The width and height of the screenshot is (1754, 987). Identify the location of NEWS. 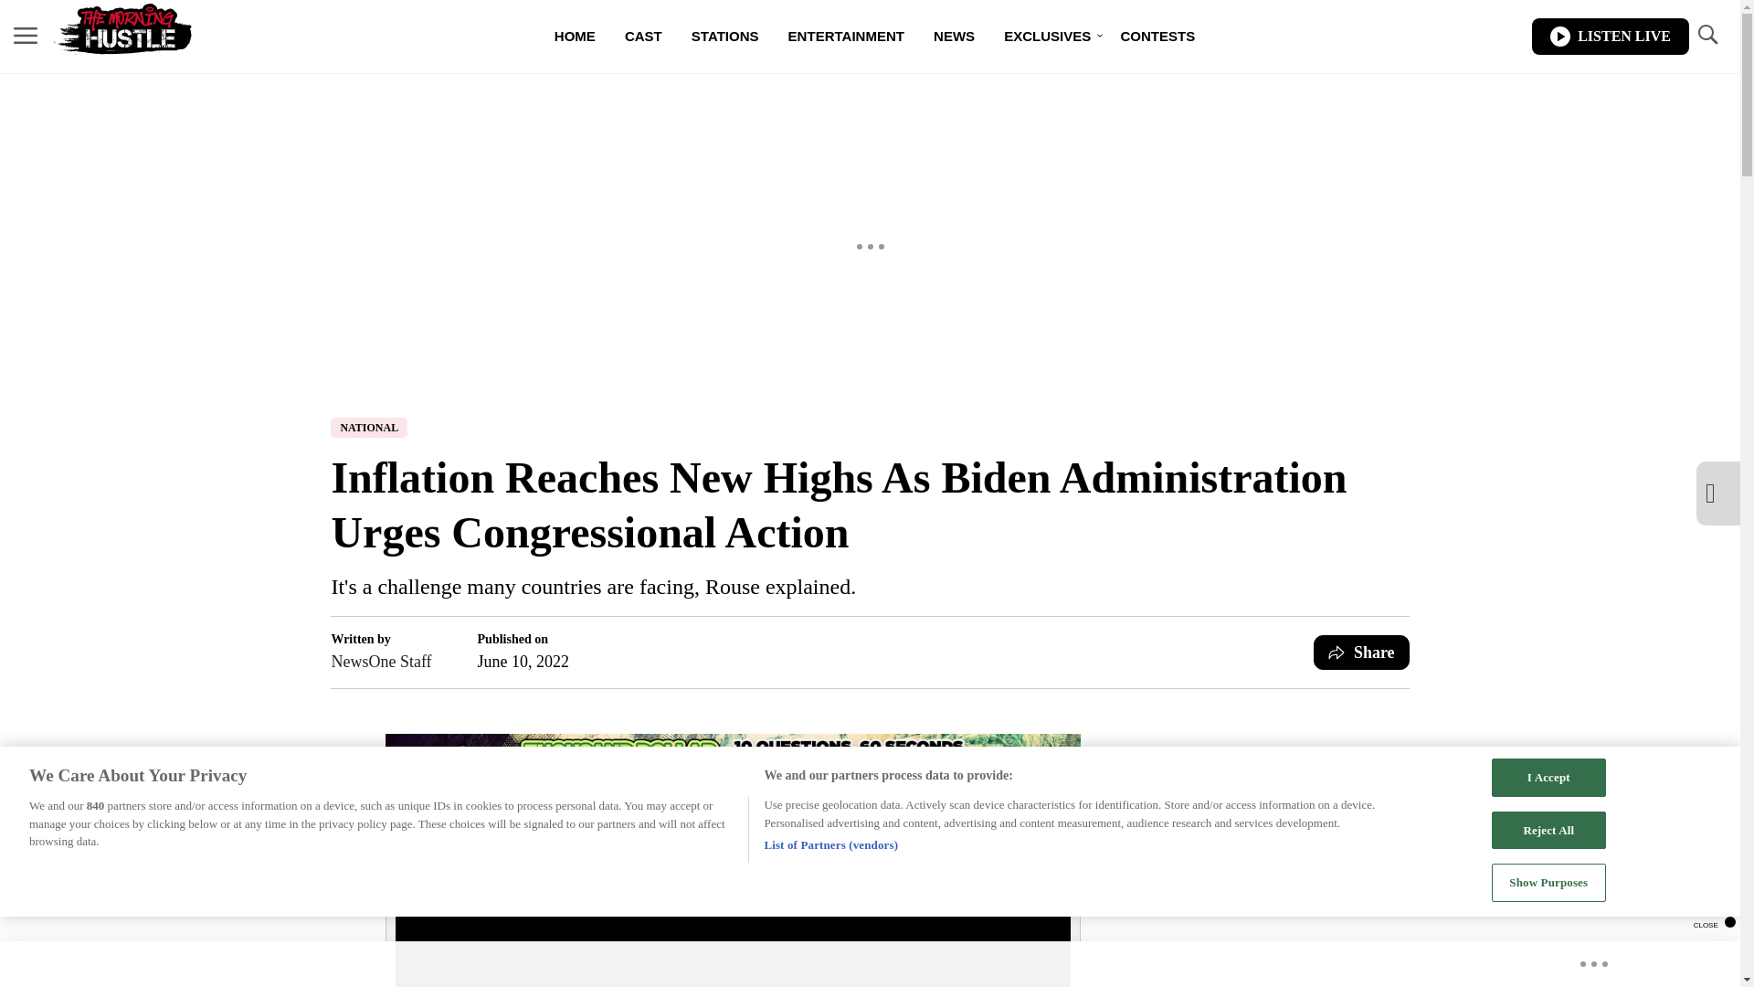
(954, 37).